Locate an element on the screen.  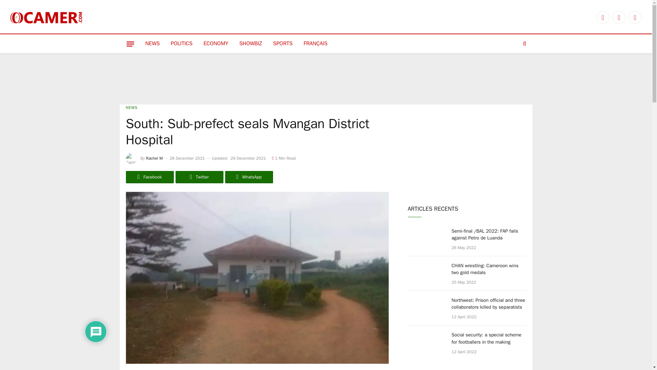
Rachel M is located at coordinates (154, 158).